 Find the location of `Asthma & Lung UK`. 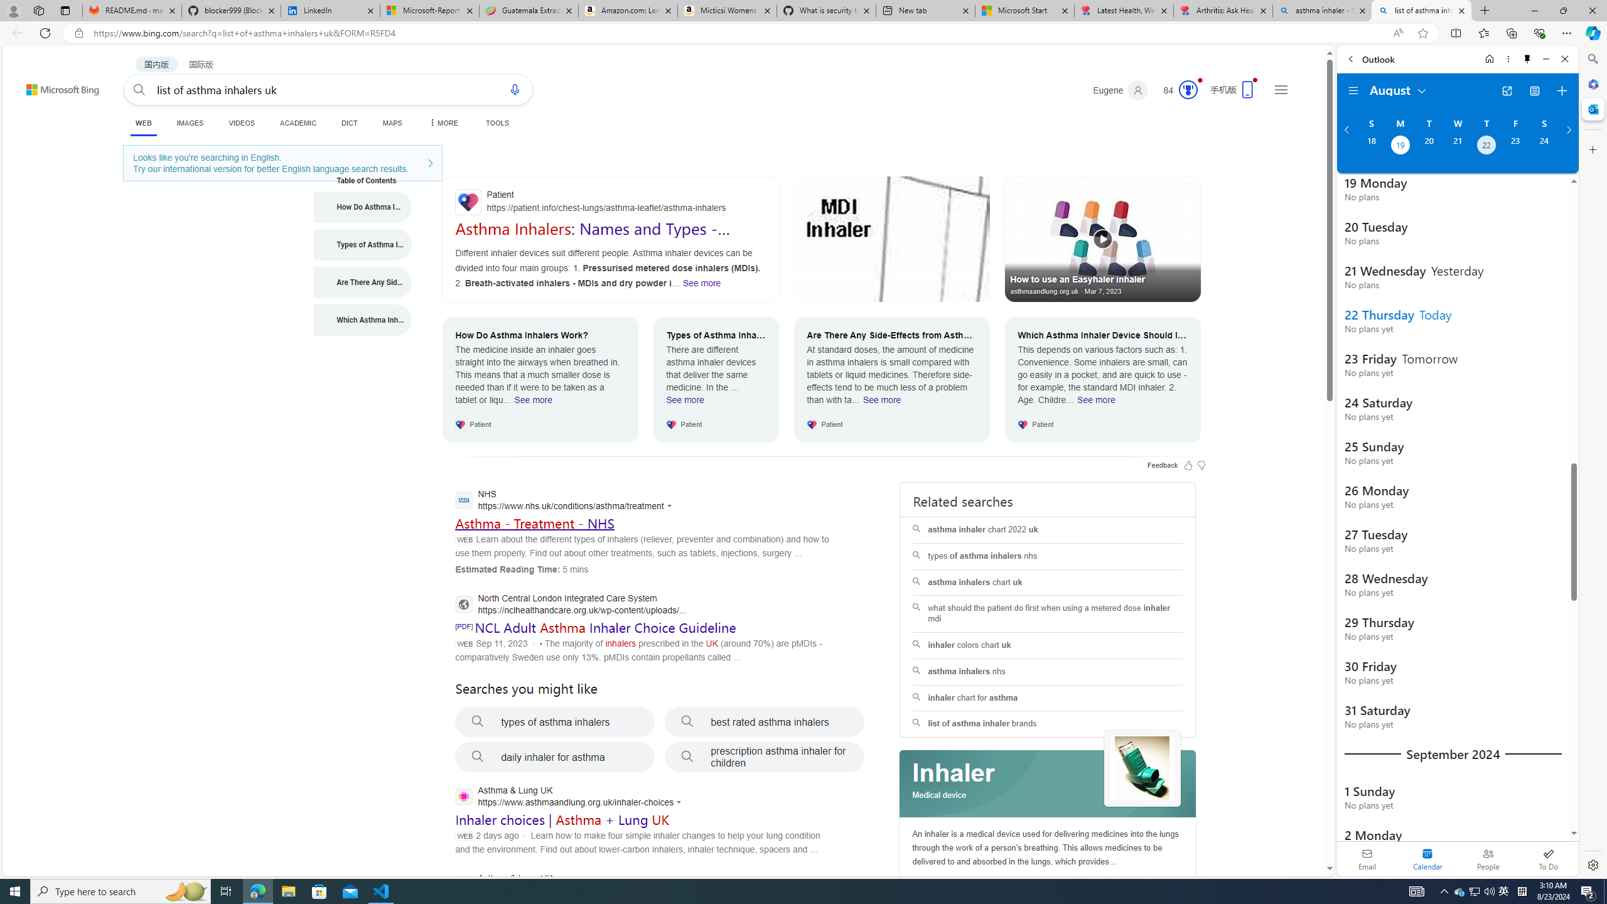

Asthma & Lung UK is located at coordinates (566, 885).